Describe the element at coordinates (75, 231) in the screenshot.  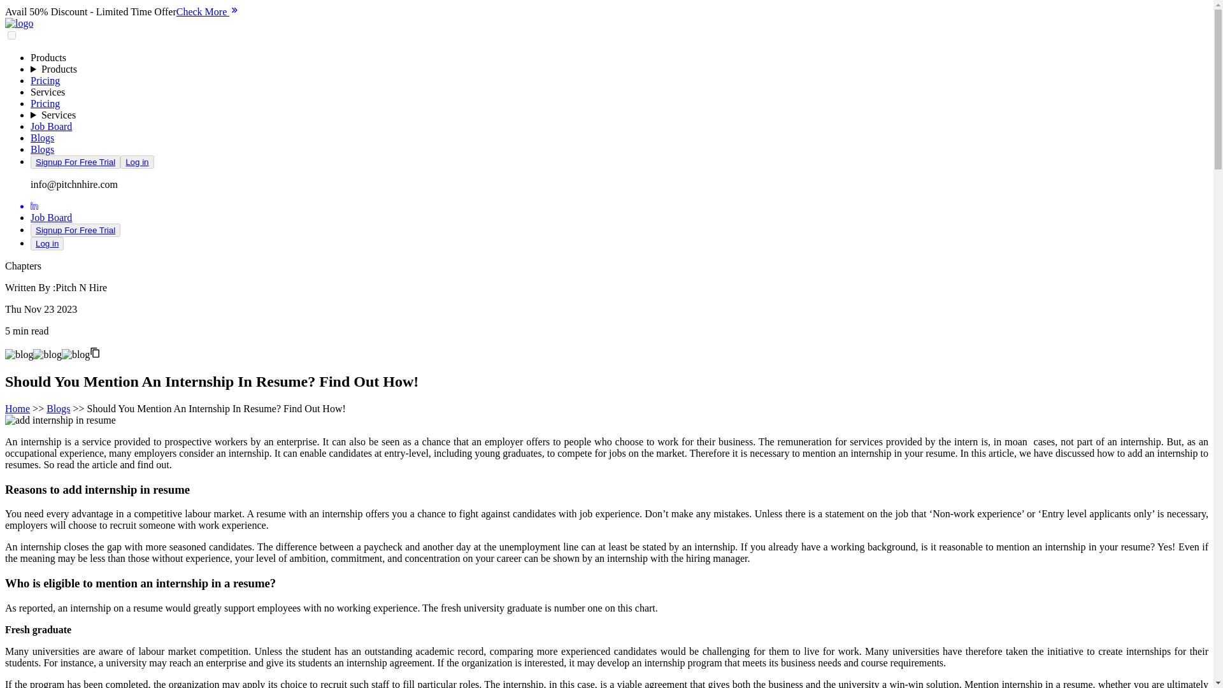
I see `Signup For Free Trial` at that location.